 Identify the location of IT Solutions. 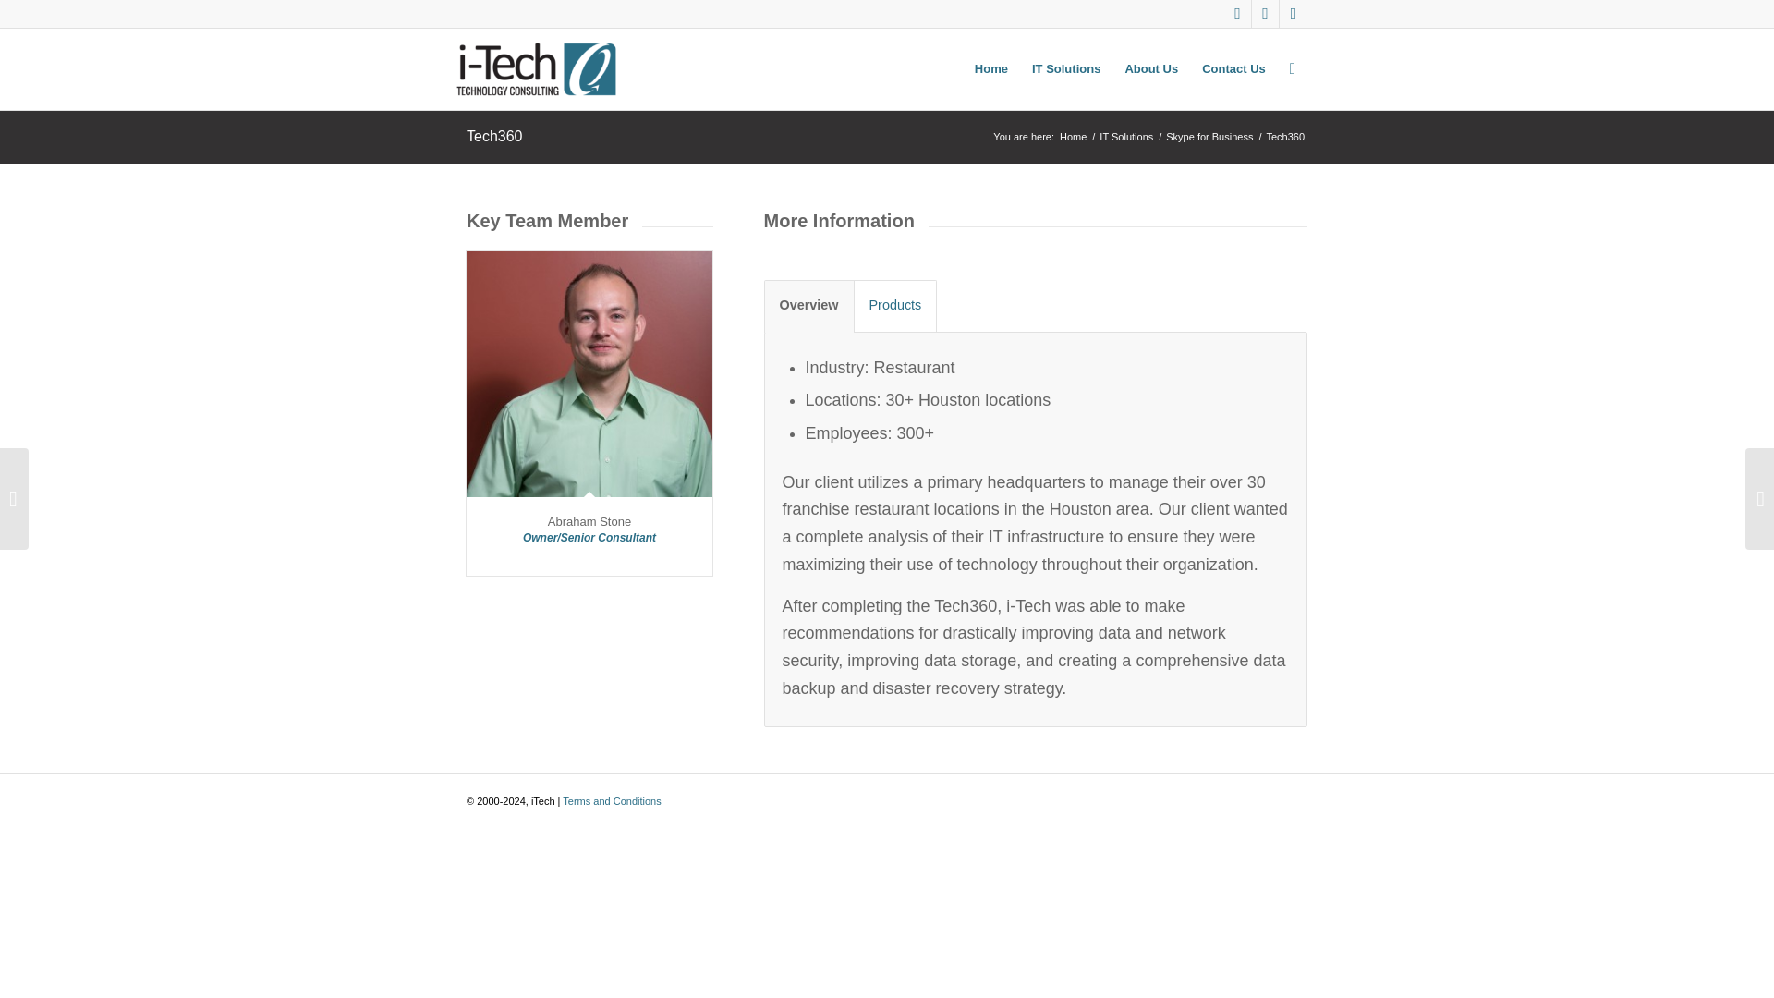
(1125, 137).